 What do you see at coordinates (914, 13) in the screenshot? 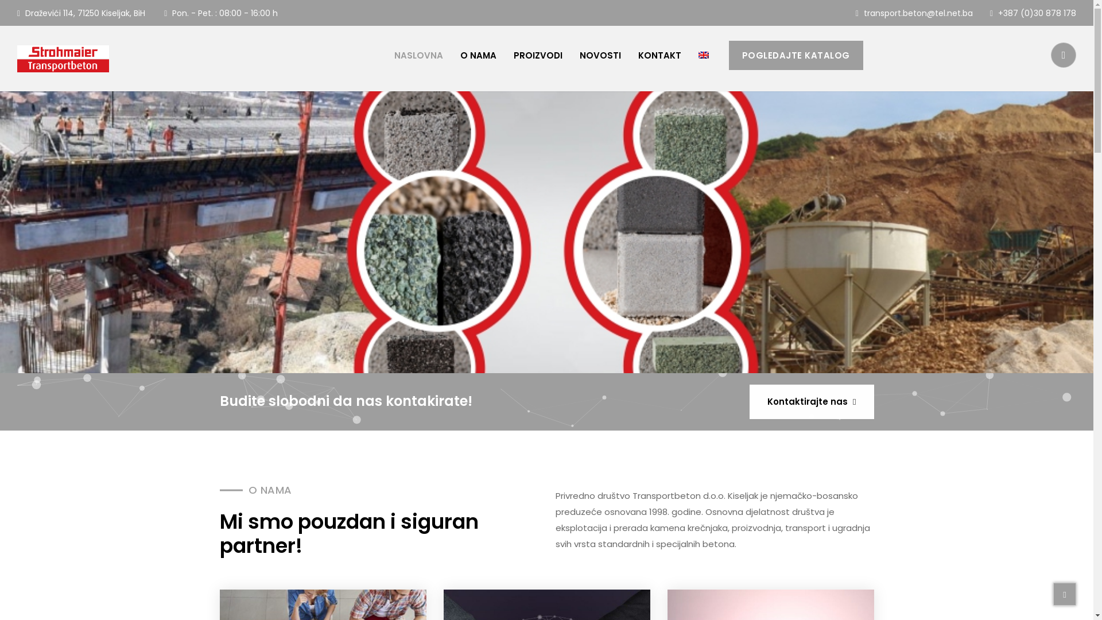
I see `transport.beton@tel.net.ba` at bounding box center [914, 13].